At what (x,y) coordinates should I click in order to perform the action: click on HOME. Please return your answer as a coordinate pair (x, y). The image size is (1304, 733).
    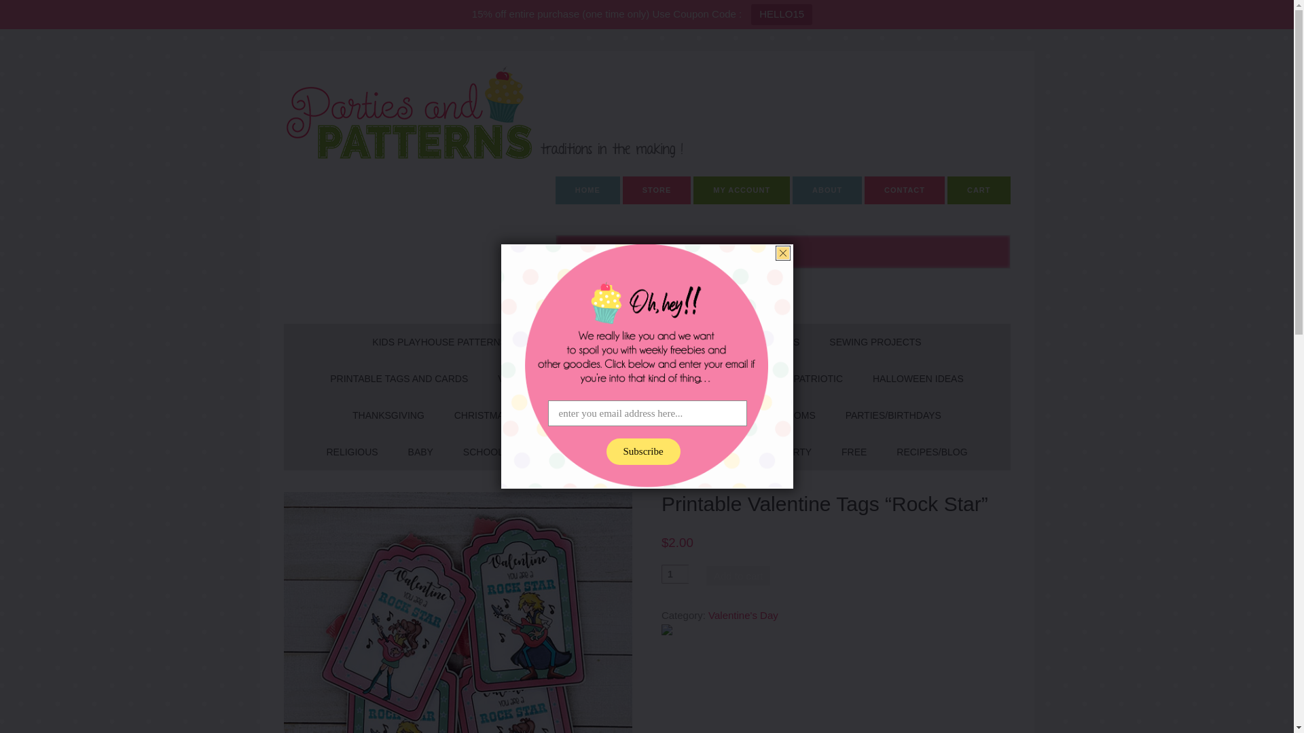
    Looking at the image, I should click on (587, 190).